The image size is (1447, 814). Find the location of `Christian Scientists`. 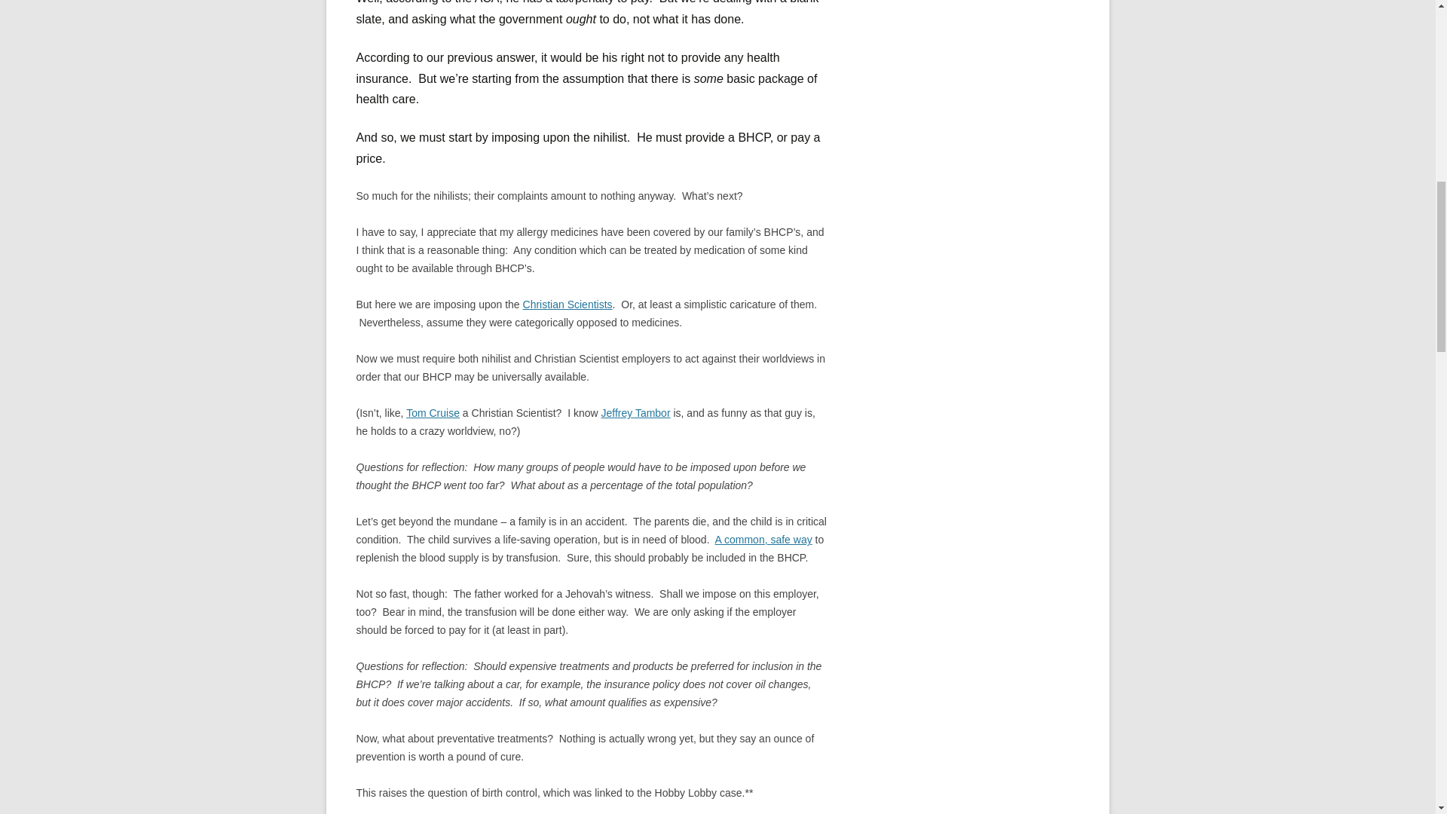

Christian Scientists is located at coordinates (567, 304).